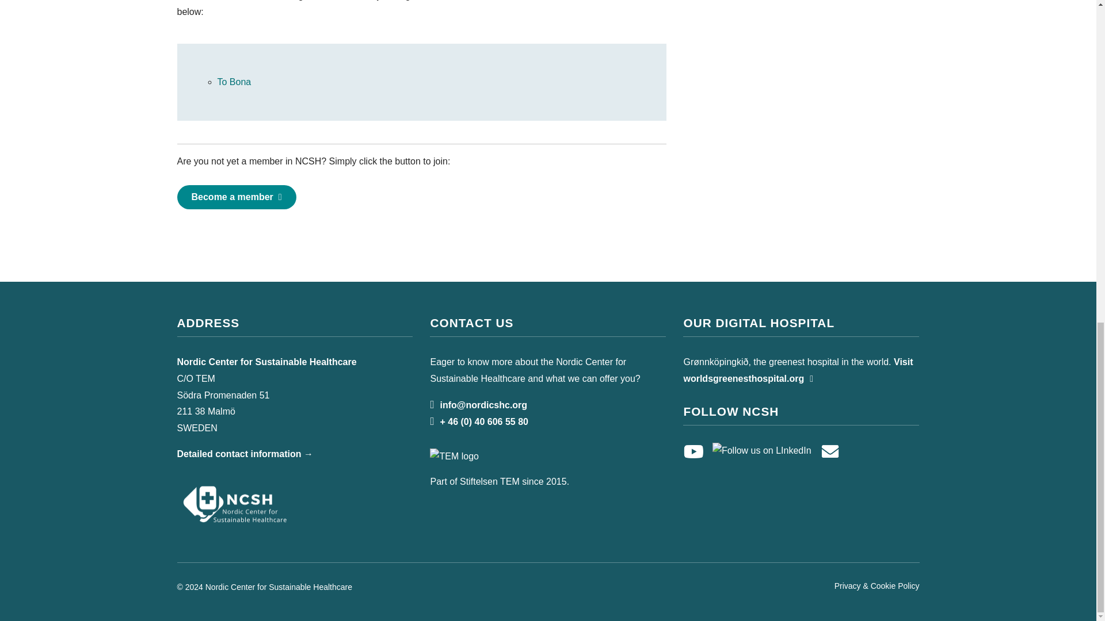 The width and height of the screenshot is (1105, 621). Describe the element at coordinates (481, 455) in the screenshot. I see `Visit TEM:s website` at that location.